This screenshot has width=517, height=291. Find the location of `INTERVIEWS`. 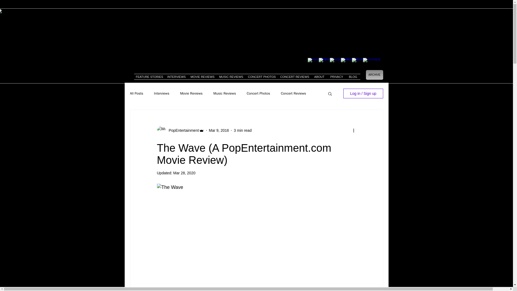

INTERVIEWS is located at coordinates (176, 77).